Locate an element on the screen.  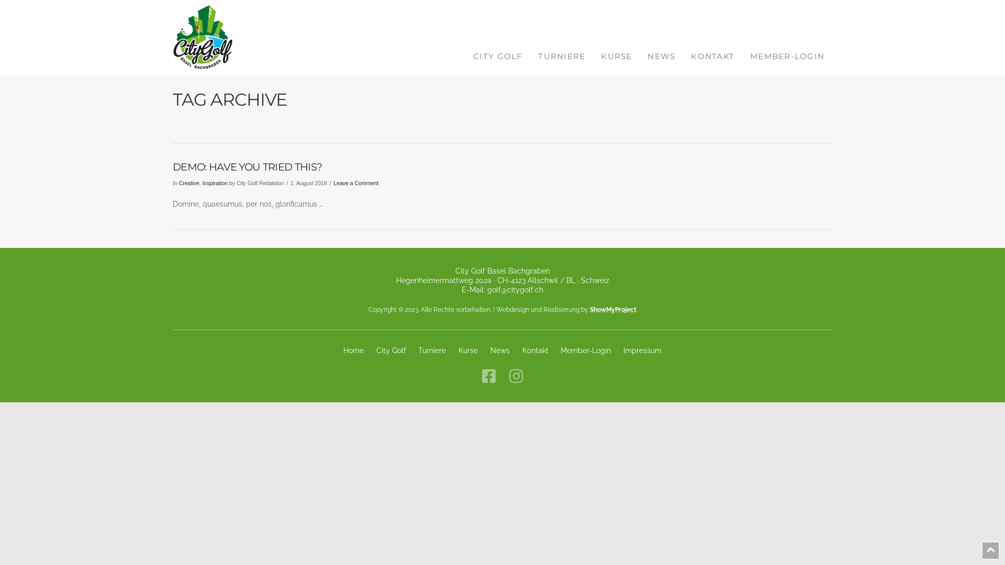
TURNIERE is located at coordinates (562, 38).